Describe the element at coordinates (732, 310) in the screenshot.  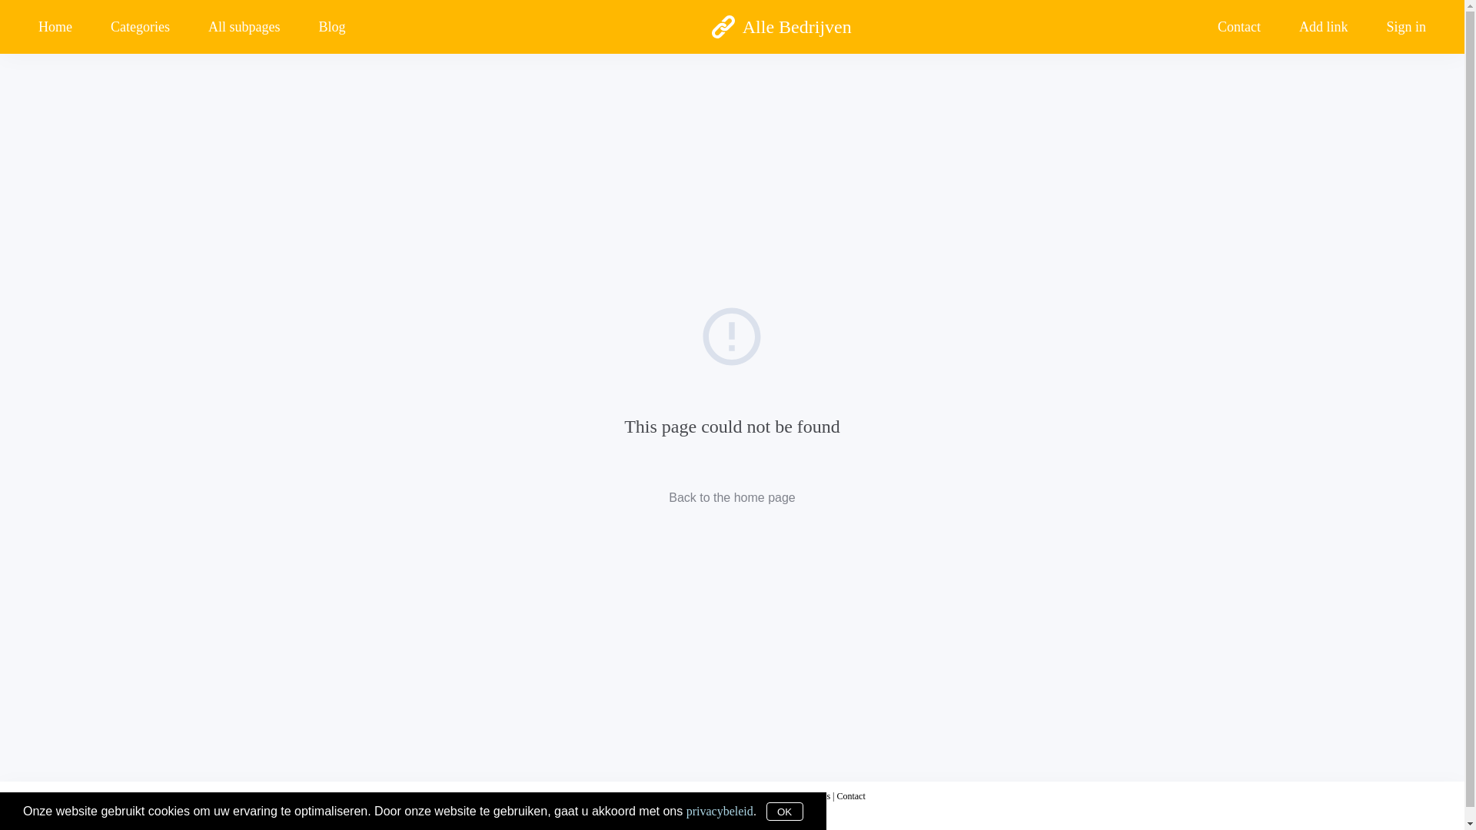
I see `CONTACT` at that location.